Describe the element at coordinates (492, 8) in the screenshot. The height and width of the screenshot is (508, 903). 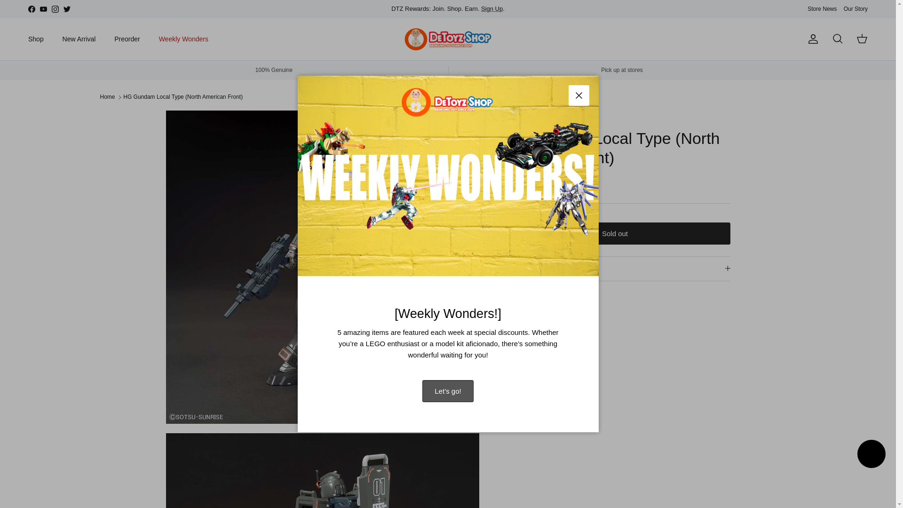
I see `Sign Up` at that location.